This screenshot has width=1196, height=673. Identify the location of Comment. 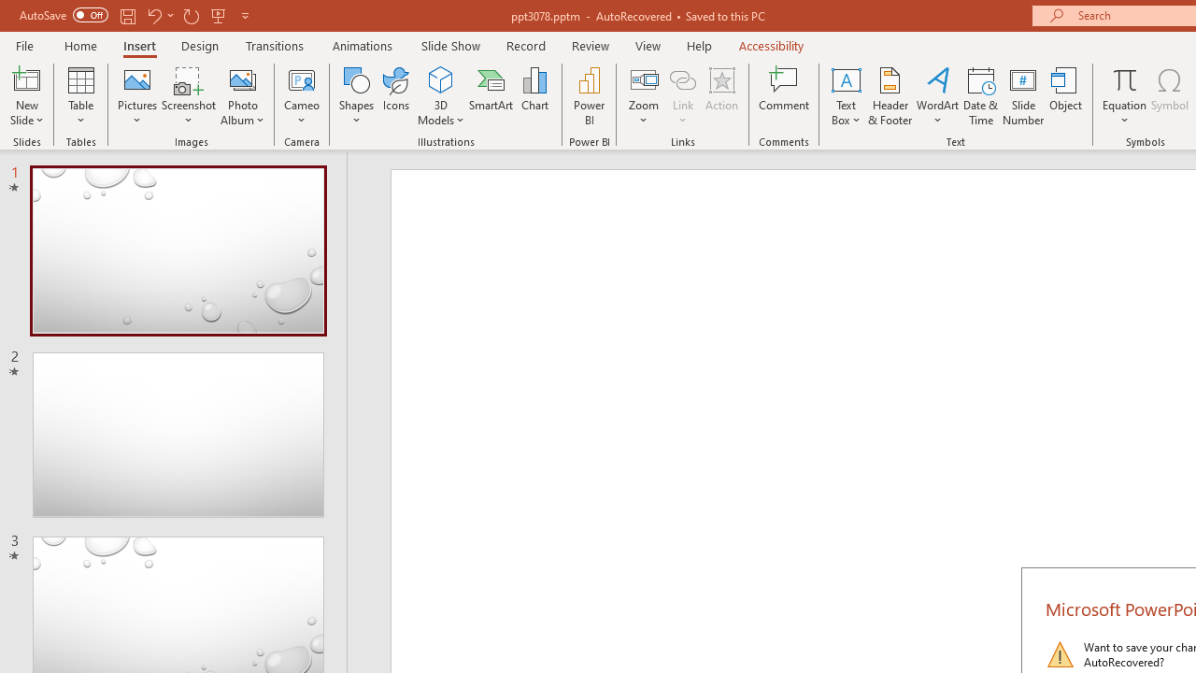
(785, 95).